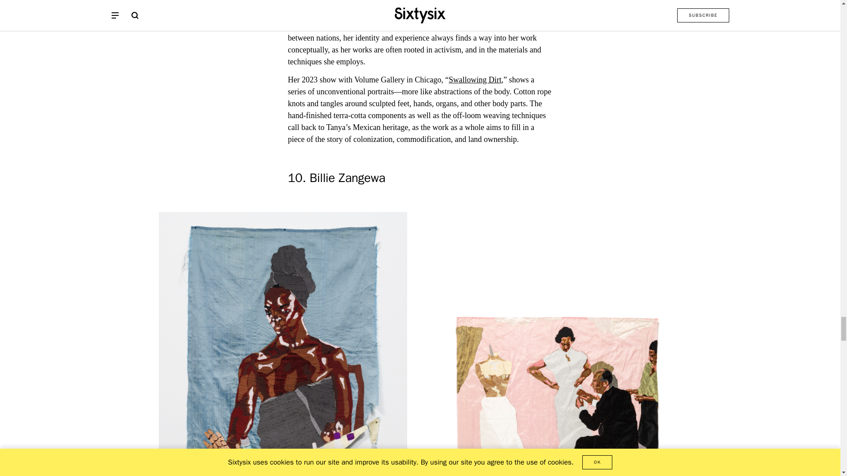 The height and width of the screenshot is (476, 847). I want to click on Swallowing Dirt, so click(475, 79).